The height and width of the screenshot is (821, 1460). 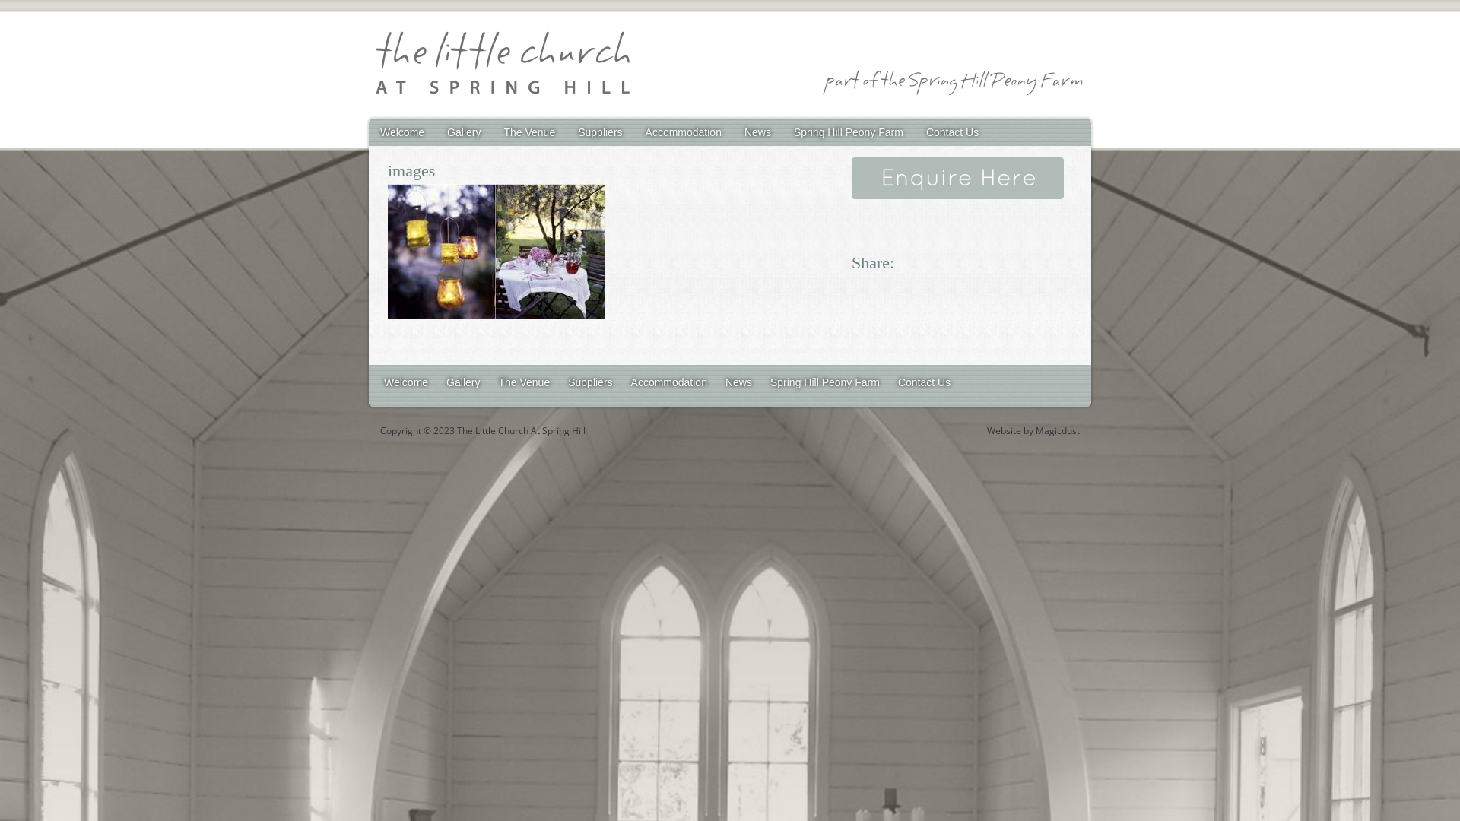 I want to click on News, so click(x=739, y=382).